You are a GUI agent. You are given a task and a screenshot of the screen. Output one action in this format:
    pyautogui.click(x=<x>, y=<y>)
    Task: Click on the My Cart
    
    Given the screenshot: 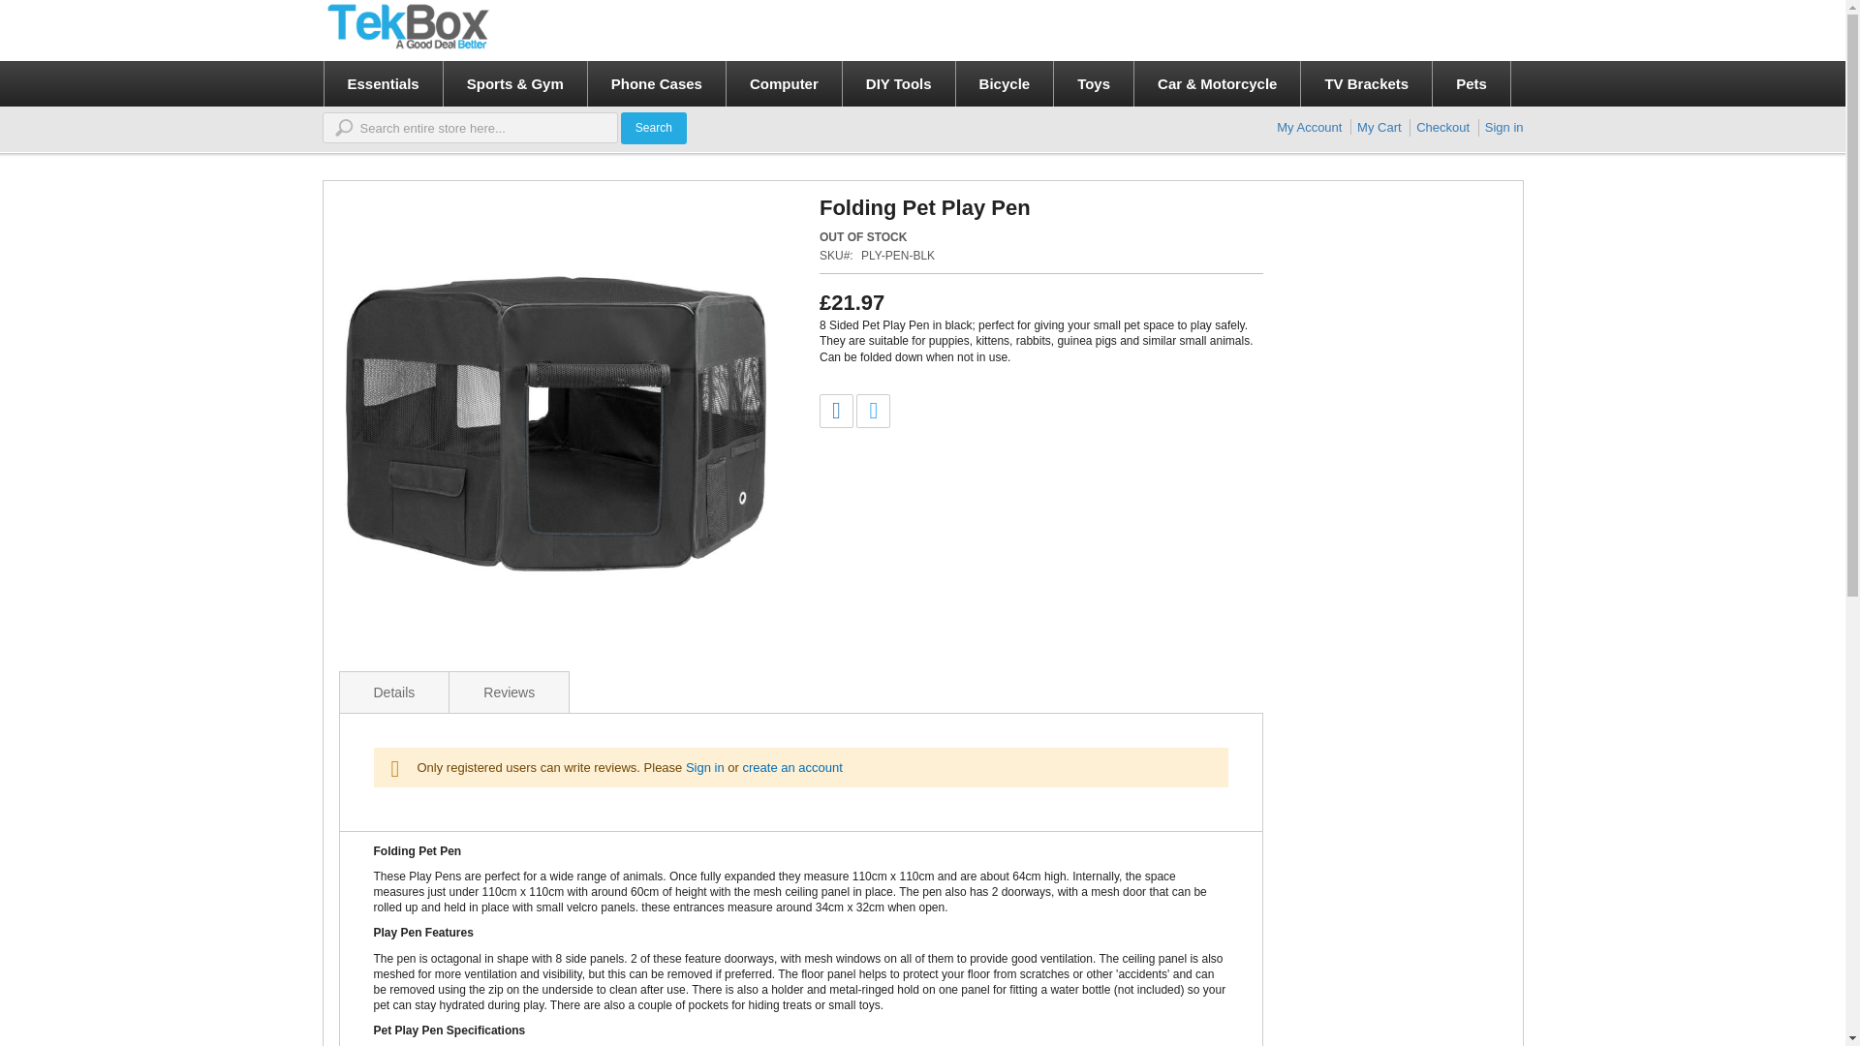 What is the action you would take?
    pyautogui.click(x=1379, y=128)
    